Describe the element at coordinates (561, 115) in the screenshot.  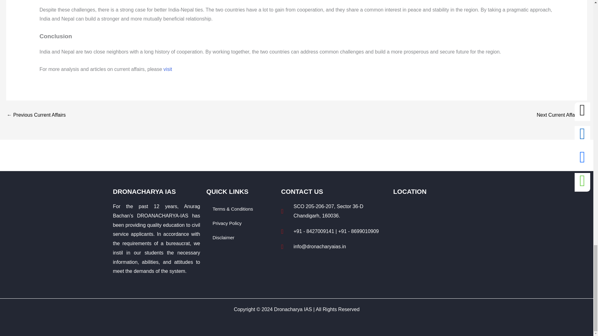
I see `How does the rail interlocking system work?` at that location.